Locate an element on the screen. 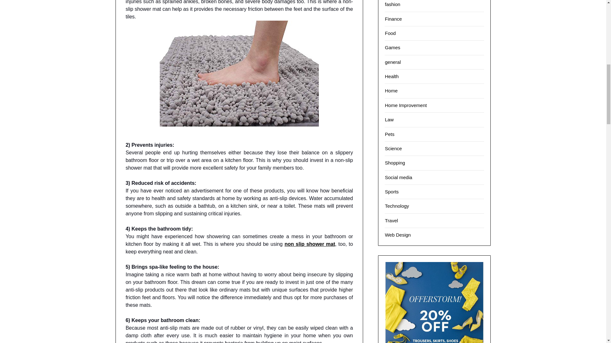 The height and width of the screenshot is (343, 611). Finance is located at coordinates (393, 18).